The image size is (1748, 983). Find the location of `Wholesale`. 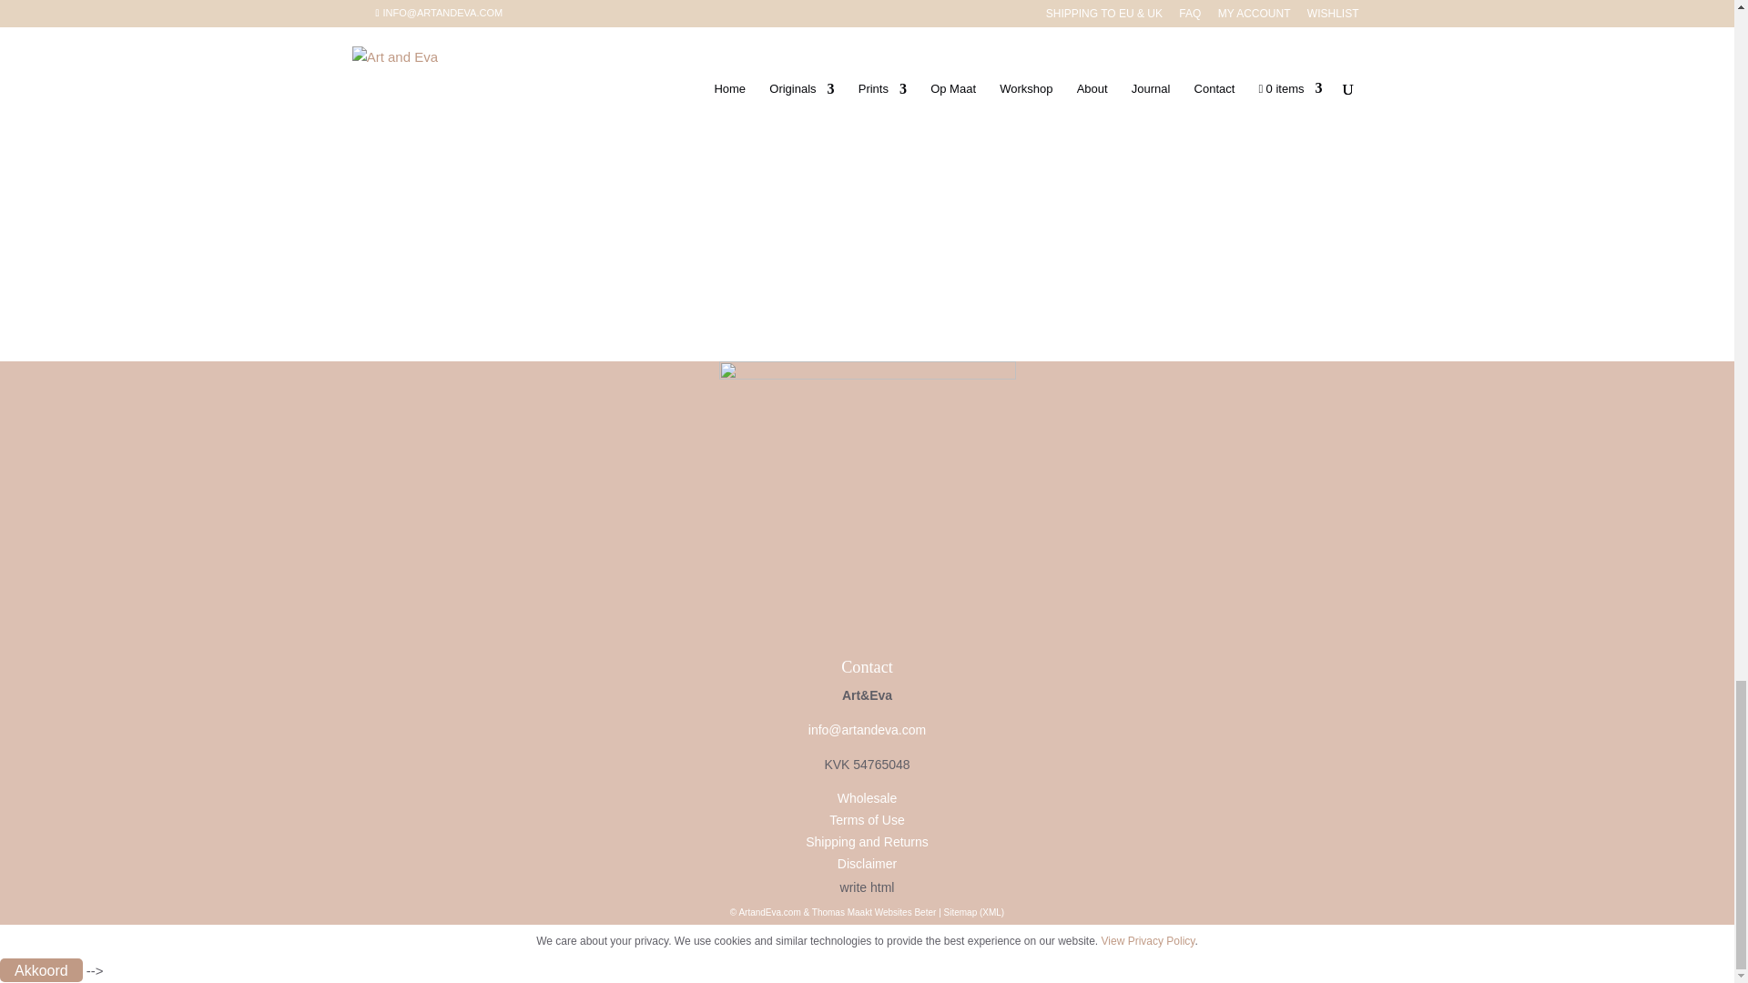

Wholesale is located at coordinates (867, 797).